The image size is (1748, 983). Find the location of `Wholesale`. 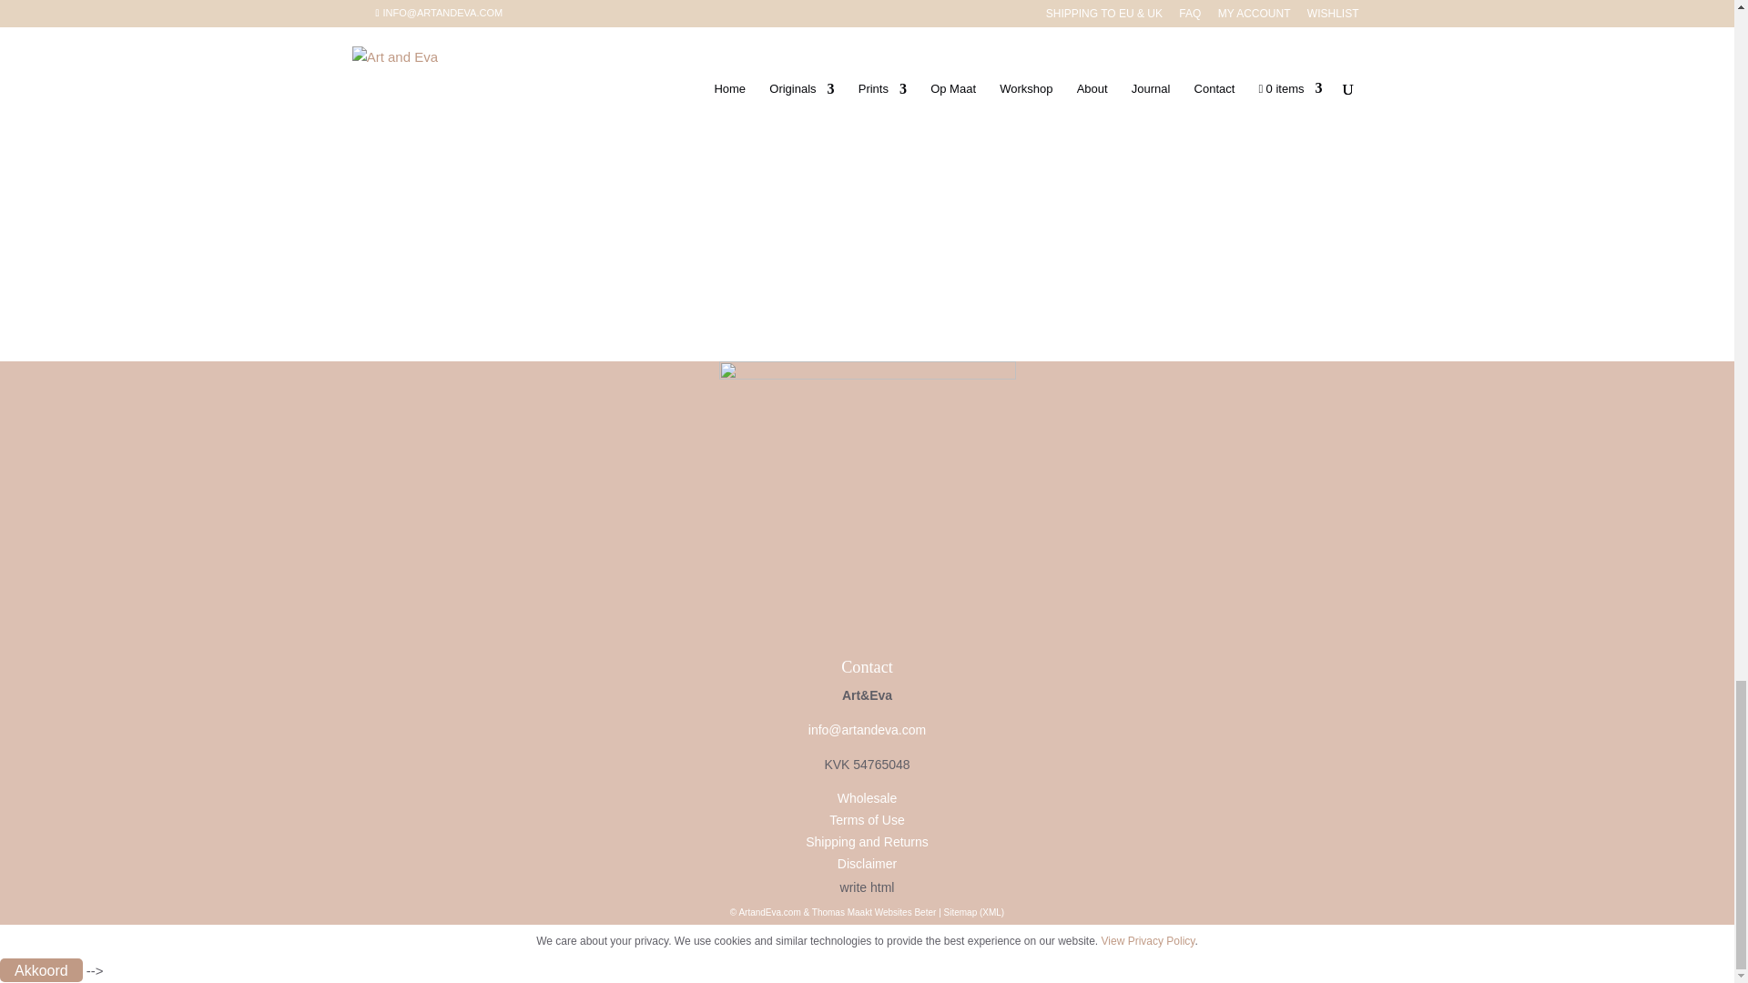

Wholesale is located at coordinates (867, 797).